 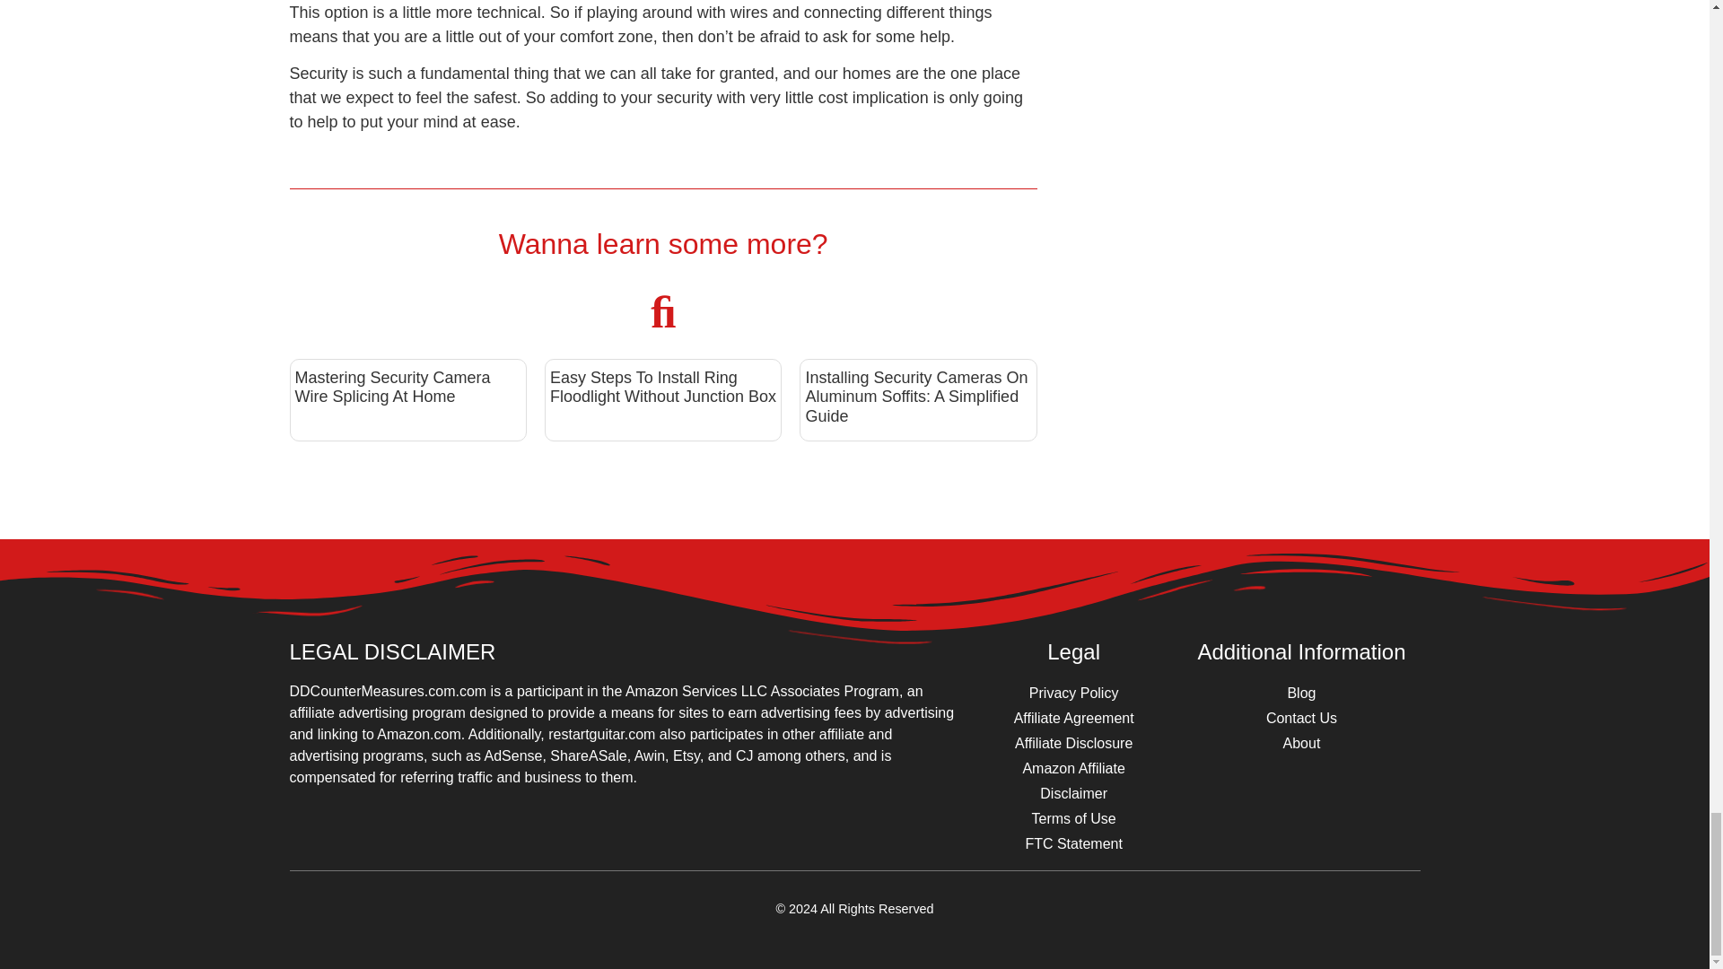 I want to click on Mastering Security Camera Wire Splicing At Home, so click(x=391, y=388).